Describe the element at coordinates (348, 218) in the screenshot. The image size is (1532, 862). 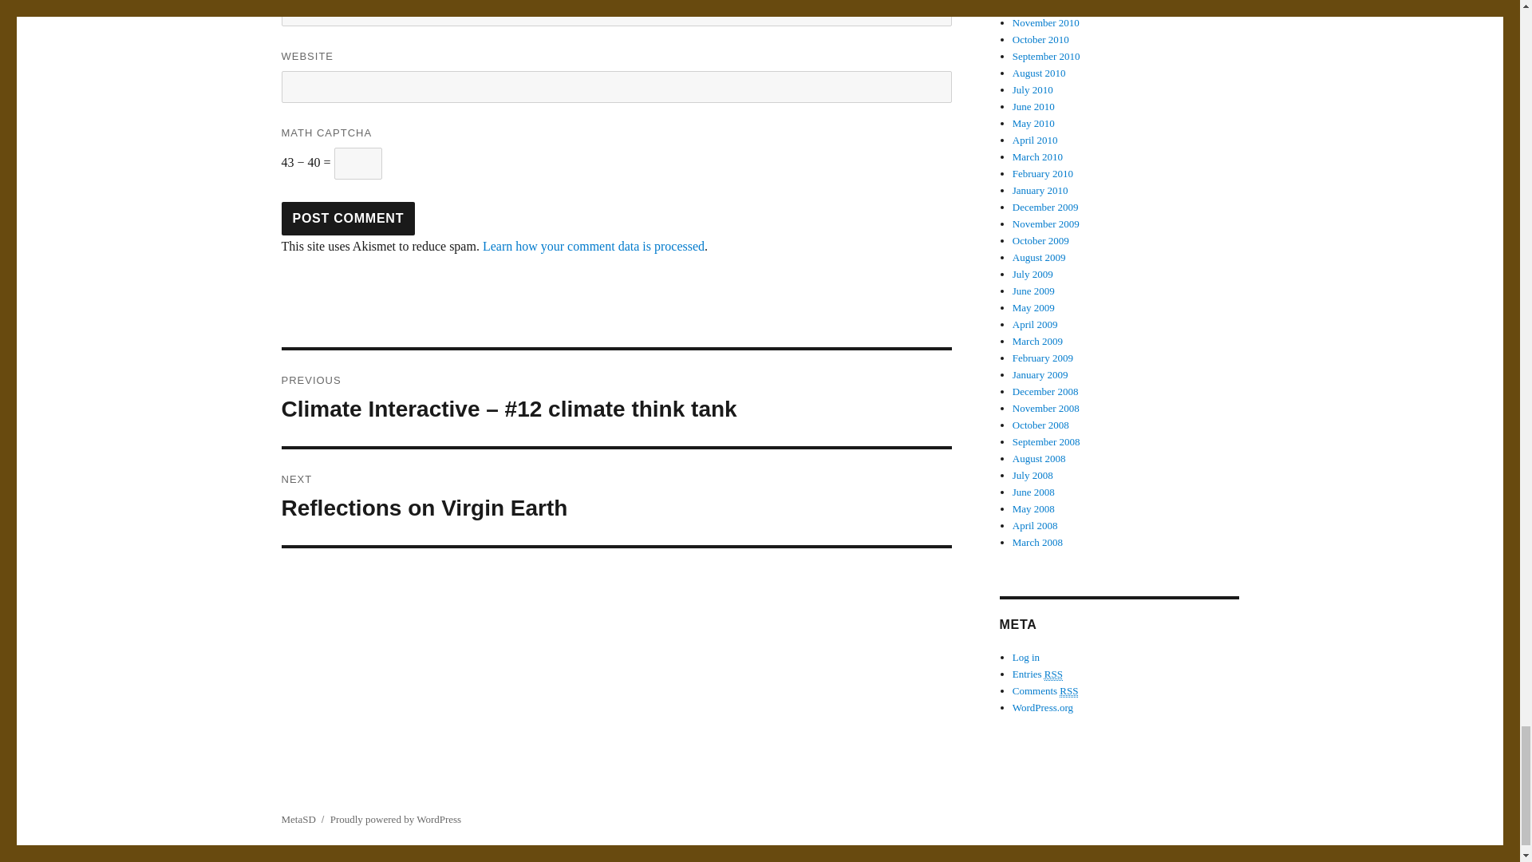
I see `Learn how your comment data is processed` at that location.